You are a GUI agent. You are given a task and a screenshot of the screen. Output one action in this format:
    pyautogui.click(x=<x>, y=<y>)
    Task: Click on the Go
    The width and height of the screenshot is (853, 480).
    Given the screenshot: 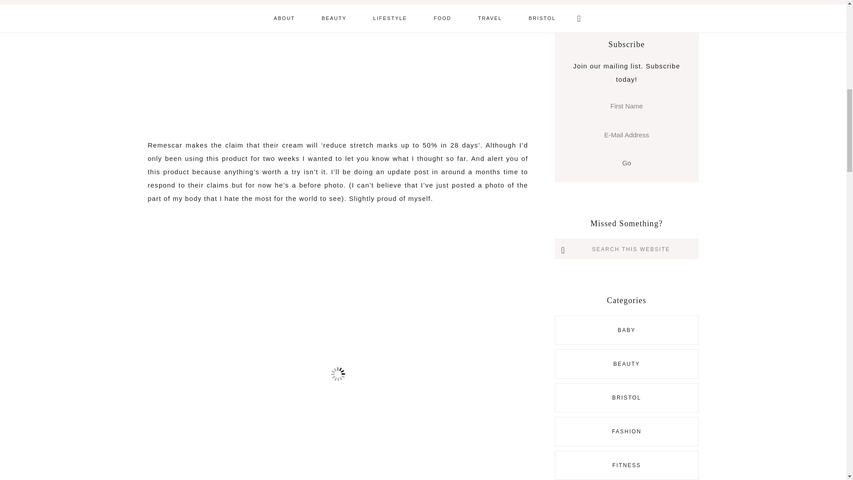 What is the action you would take?
    pyautogui.click(x=626, y=163)
    